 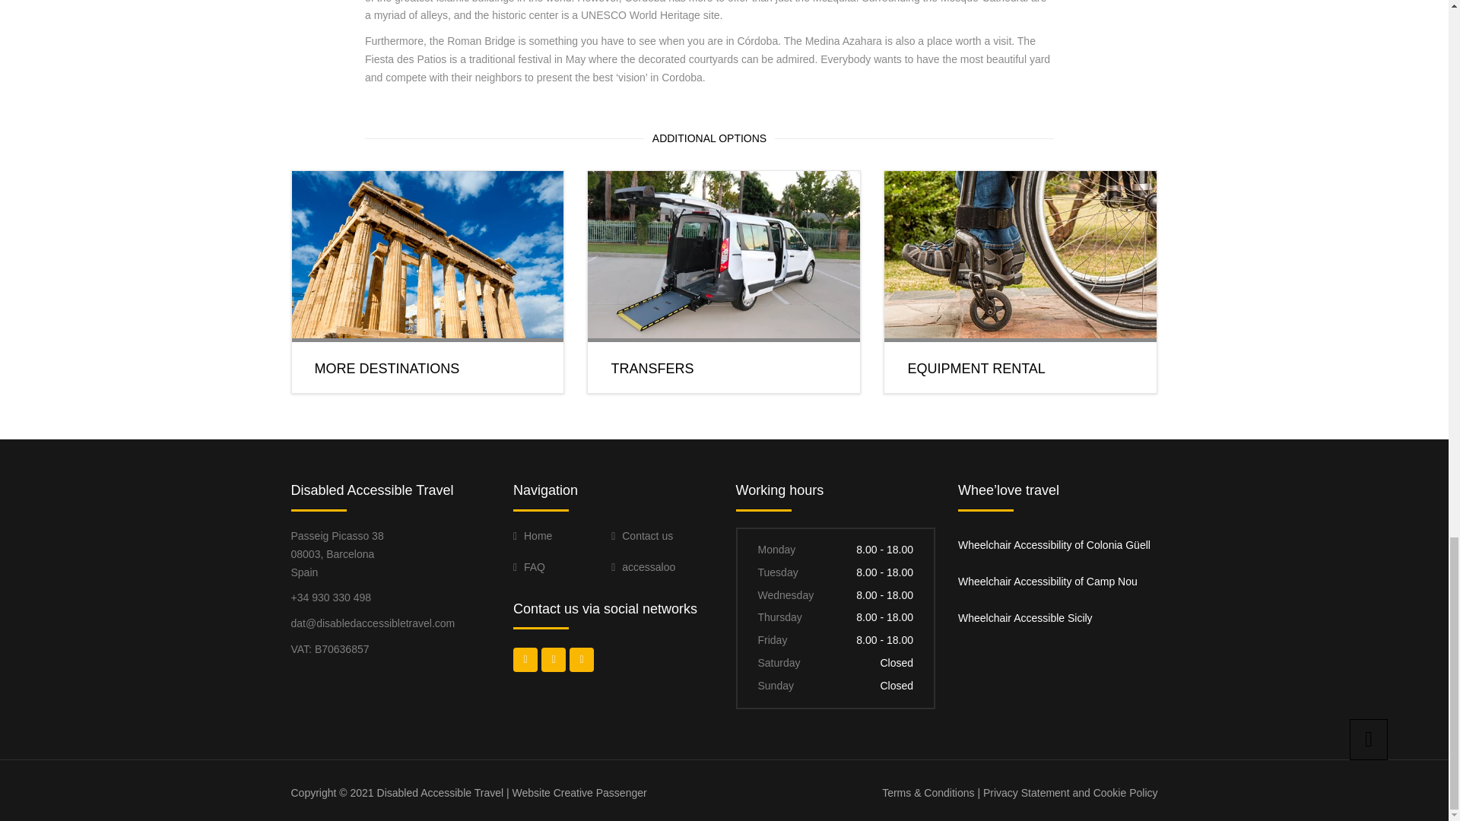 I want to click on READ MORE, so click(x=347, y=408).